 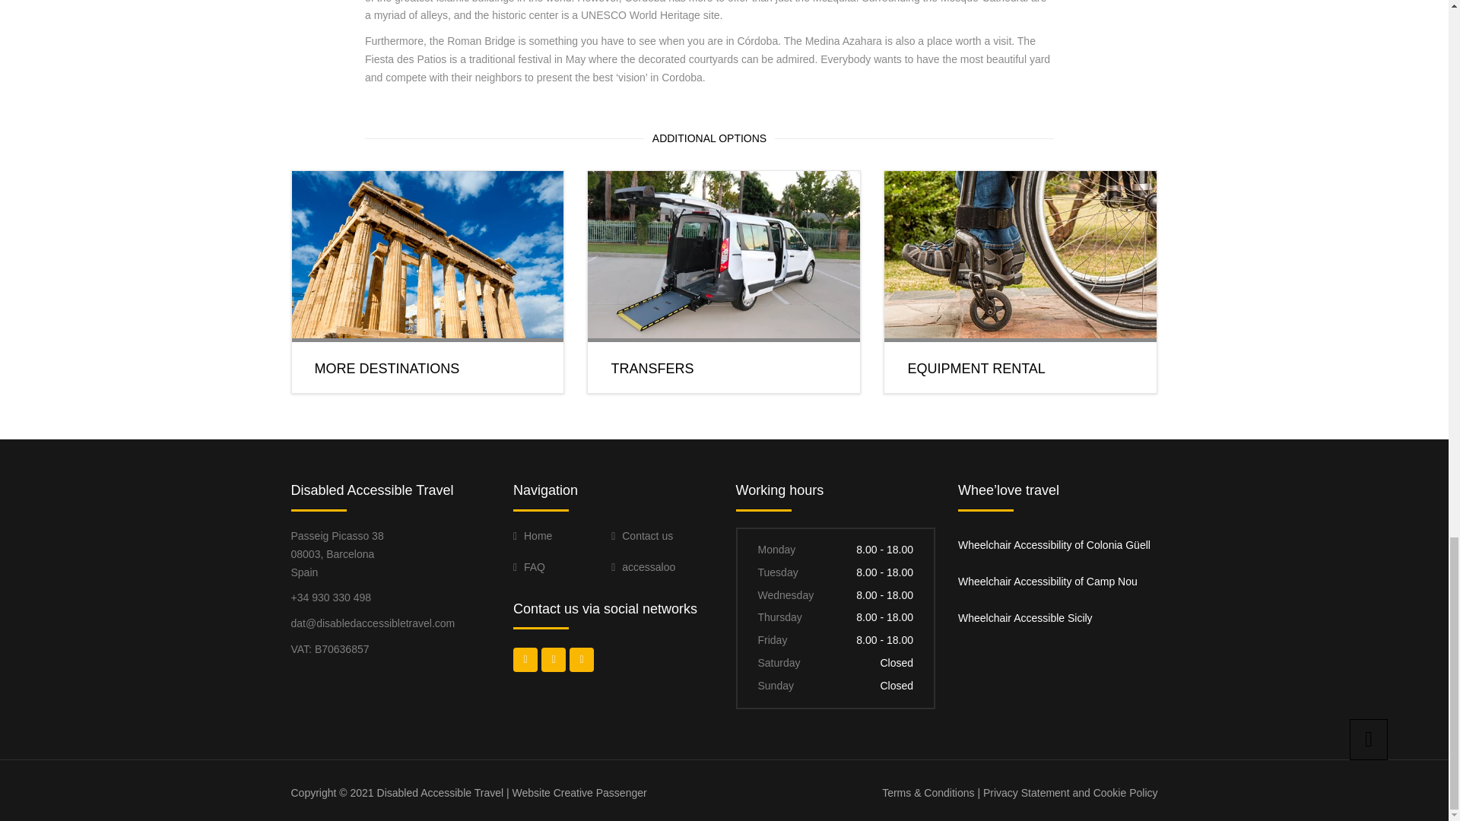 I want to click on READ MORE, so click(x=347, y=408).